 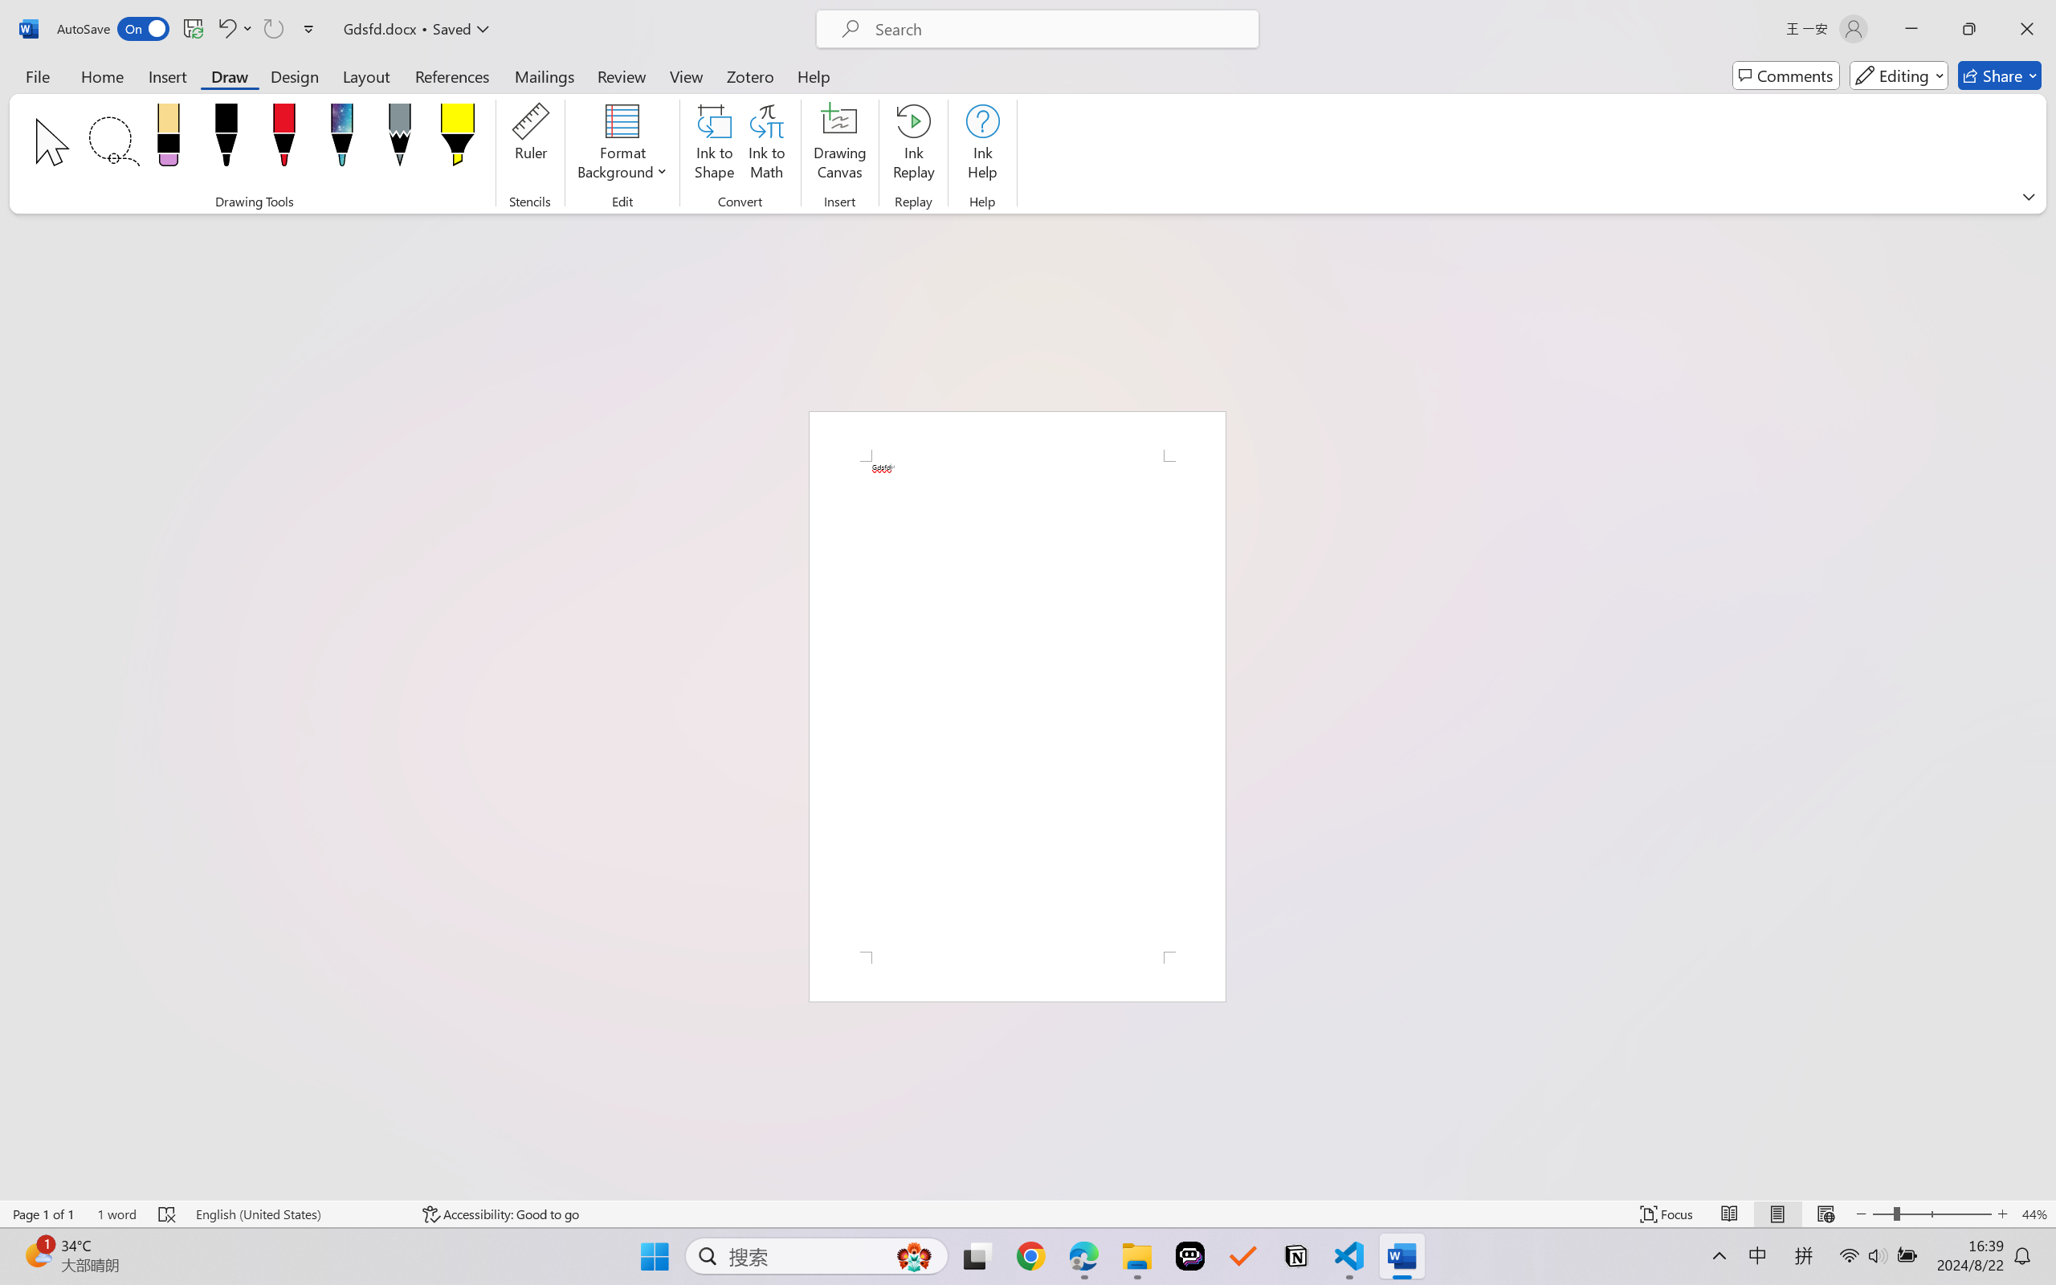 I want to click on 400%, so click(x=983, y=598).